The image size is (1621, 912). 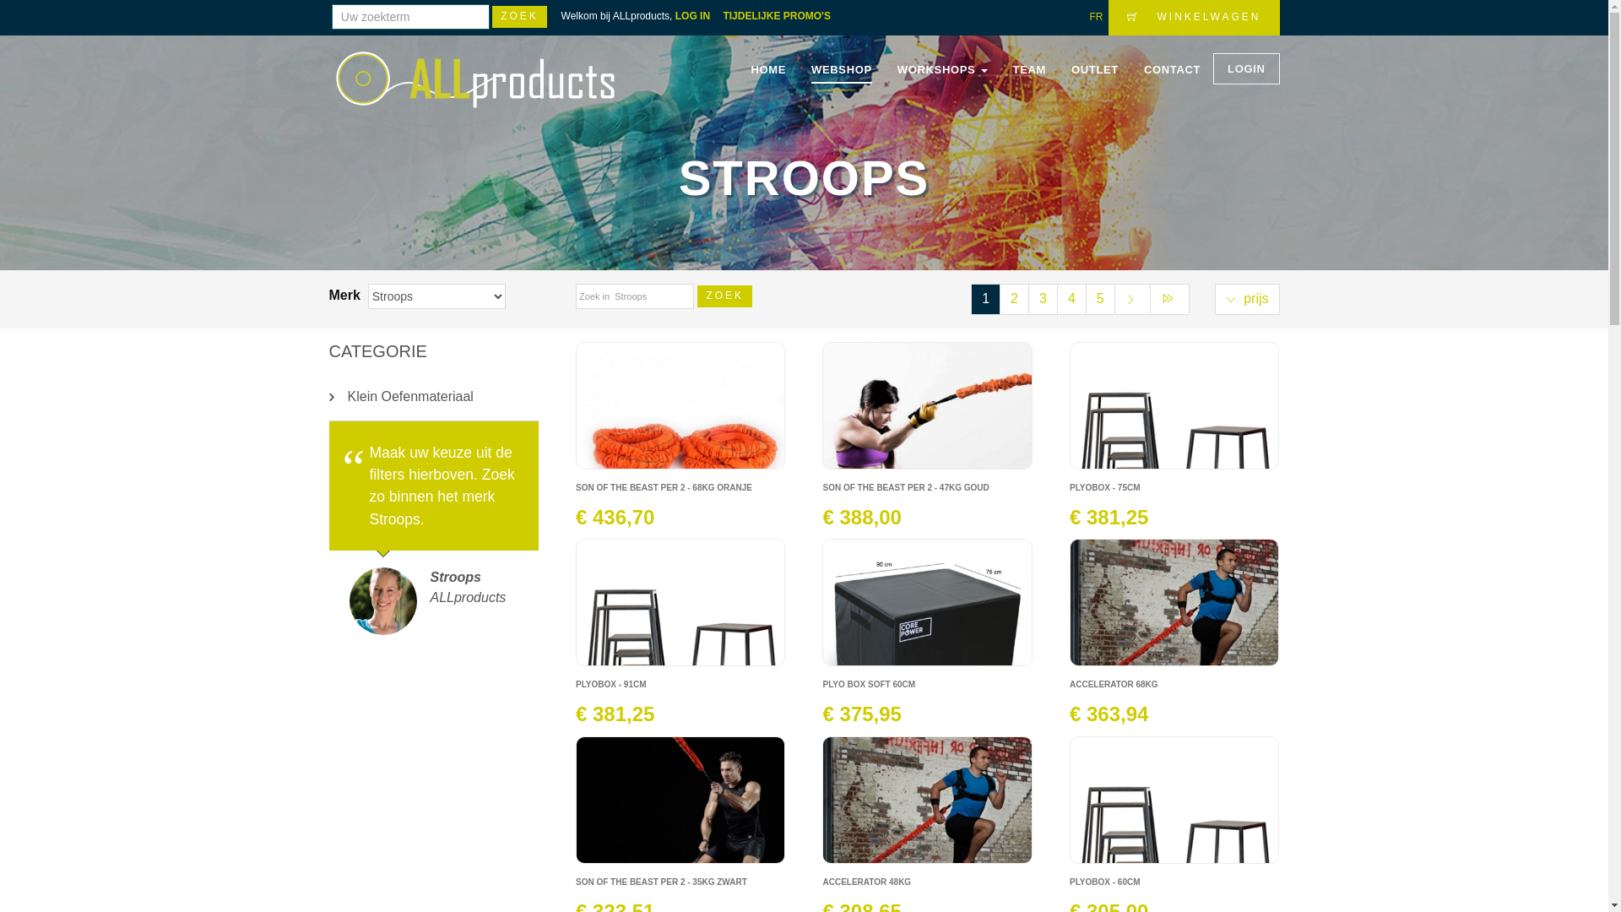 What do you see at coordinates (986, 299) in the screenshot?
I see `1` at bounding box center [986, 299].